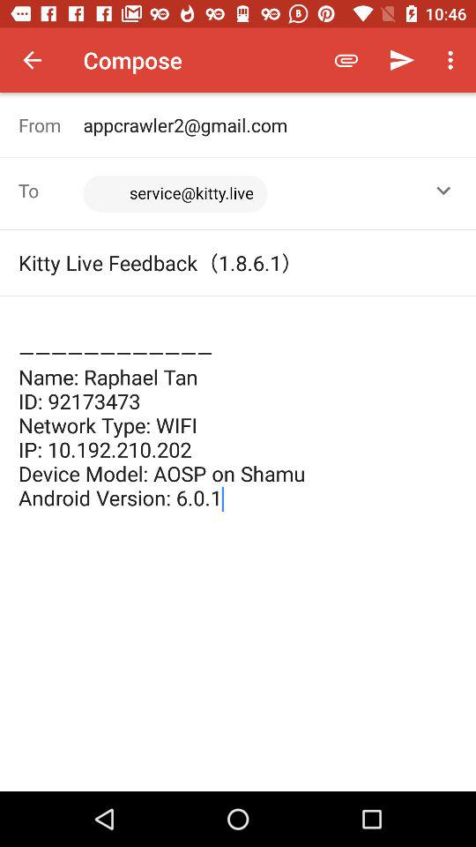  I want to click on turn off icon below the name raphael tan item, so click(238, 660).